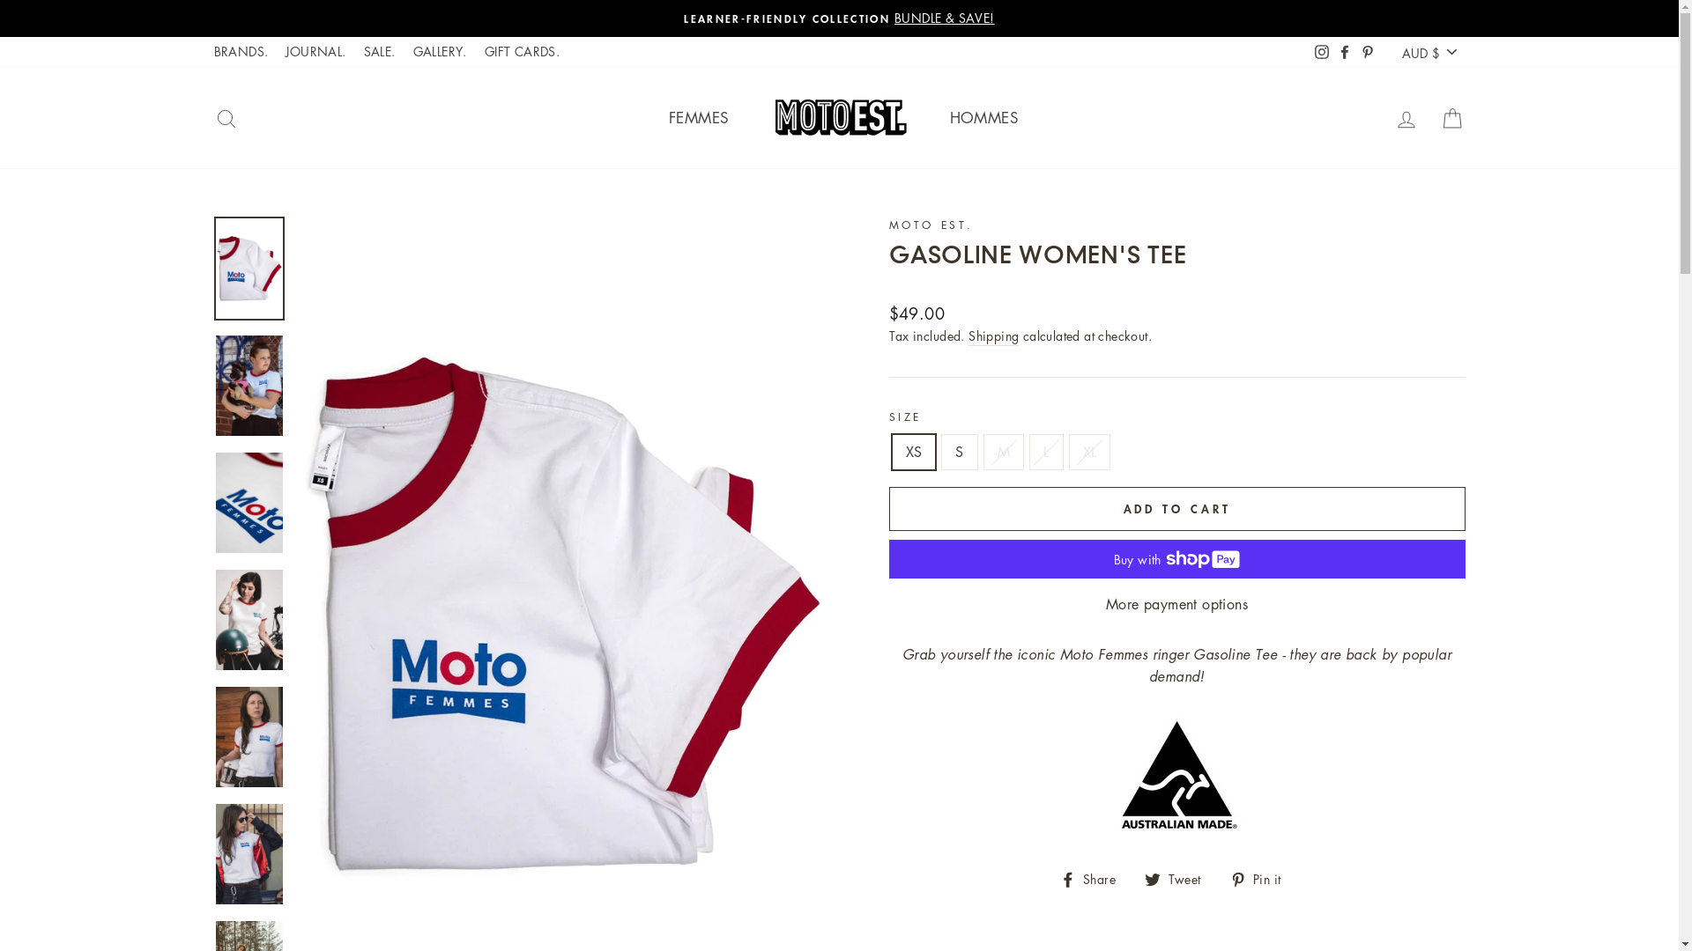 The image size is (1692, 951). Describe the element at coordinates (1345, 52) in the screenshot. I see `Facebook` at that location.